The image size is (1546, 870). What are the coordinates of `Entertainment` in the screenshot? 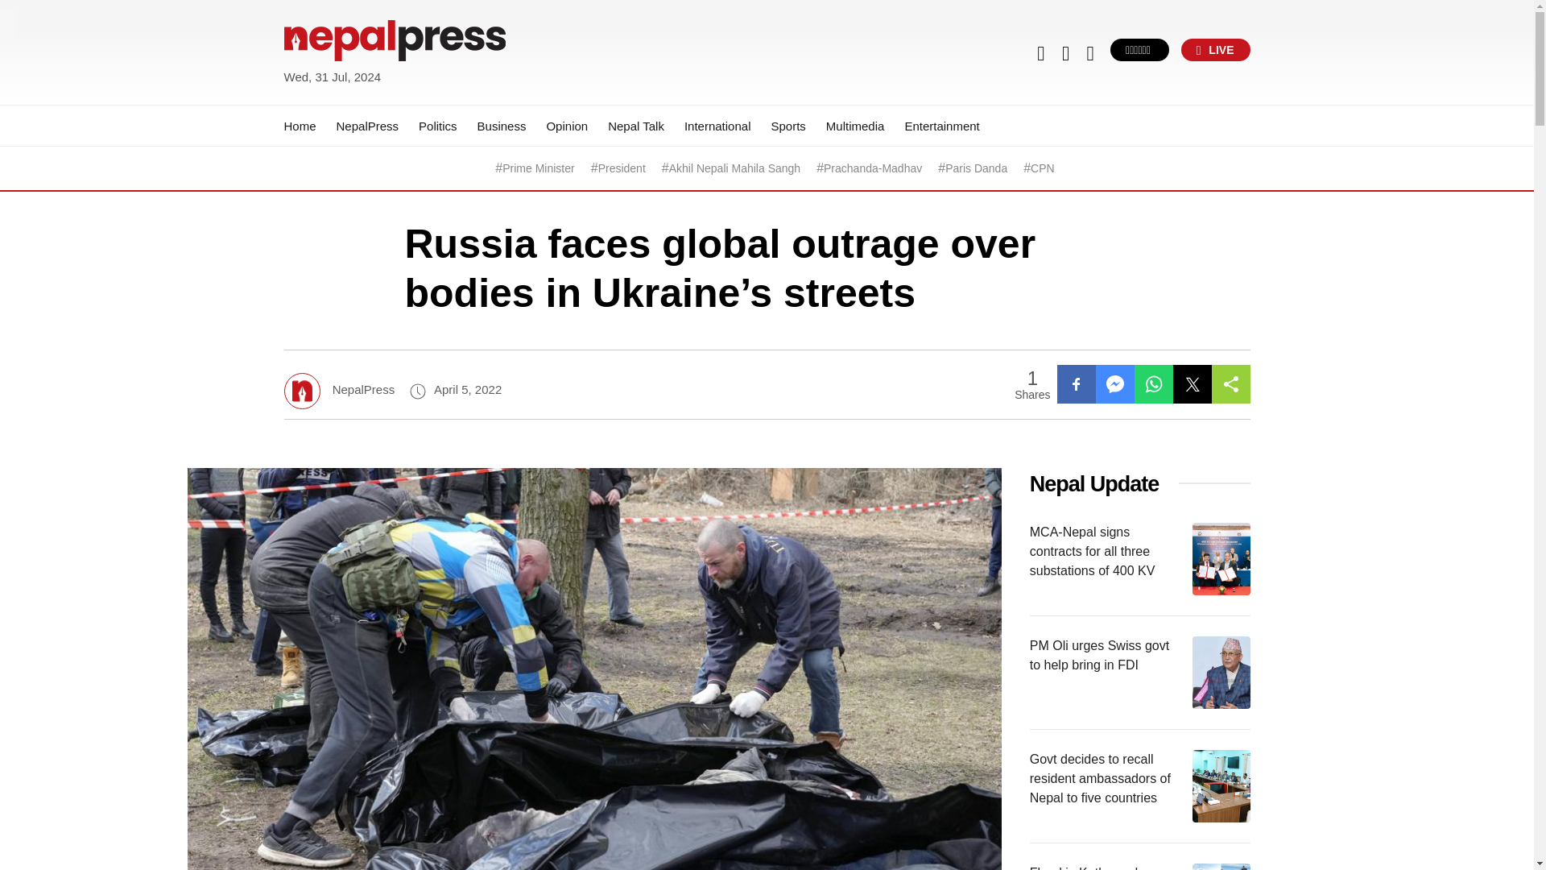 It's located at (941, 126).